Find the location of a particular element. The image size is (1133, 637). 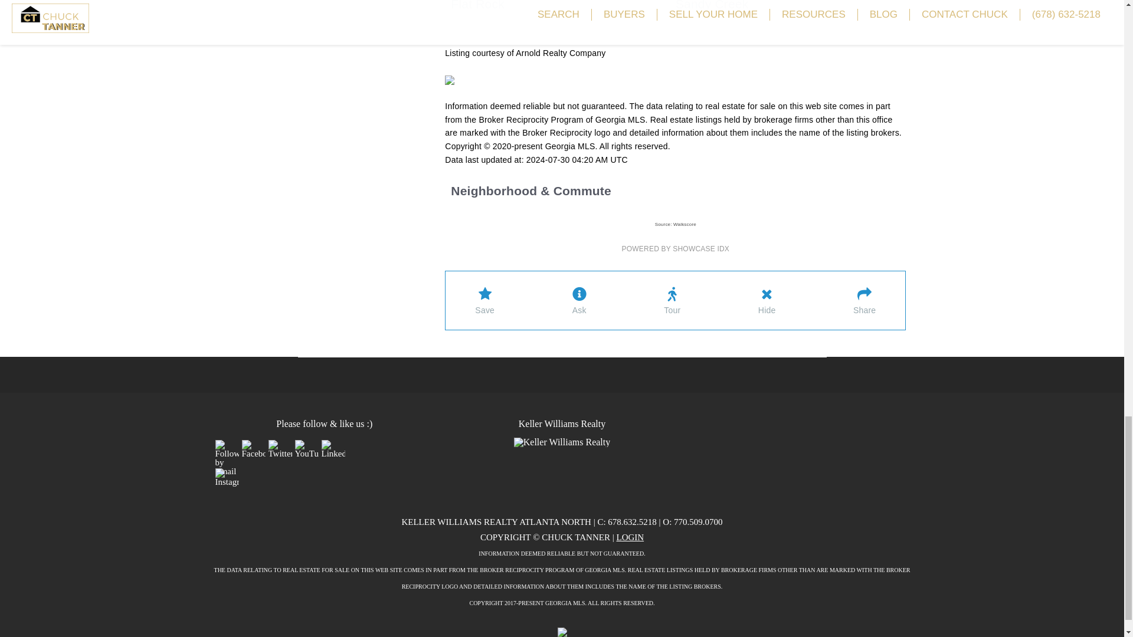

Twitter is located at coordinates (279, 449).